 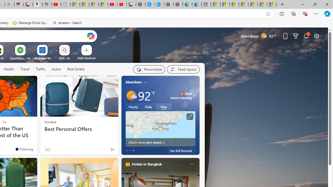 I want to click on Notifications, so click(x=306, y=36).